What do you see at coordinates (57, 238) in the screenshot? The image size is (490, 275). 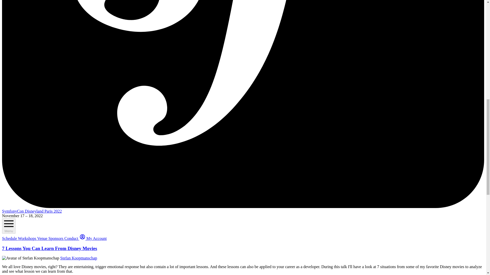 I see `Sponsors` at bounding box center [57, 238].